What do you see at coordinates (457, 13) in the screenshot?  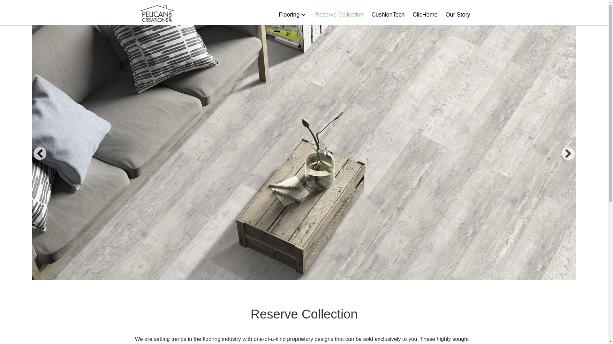 I see `Our Story` at bounding box center [457, 13].